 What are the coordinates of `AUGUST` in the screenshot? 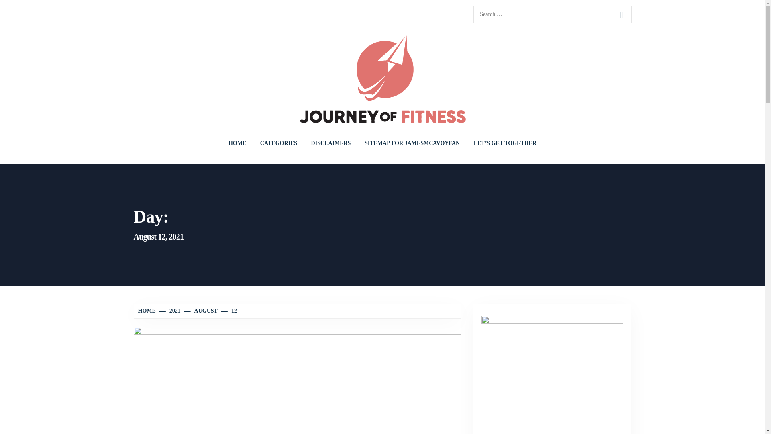 It's located at (202, 310).